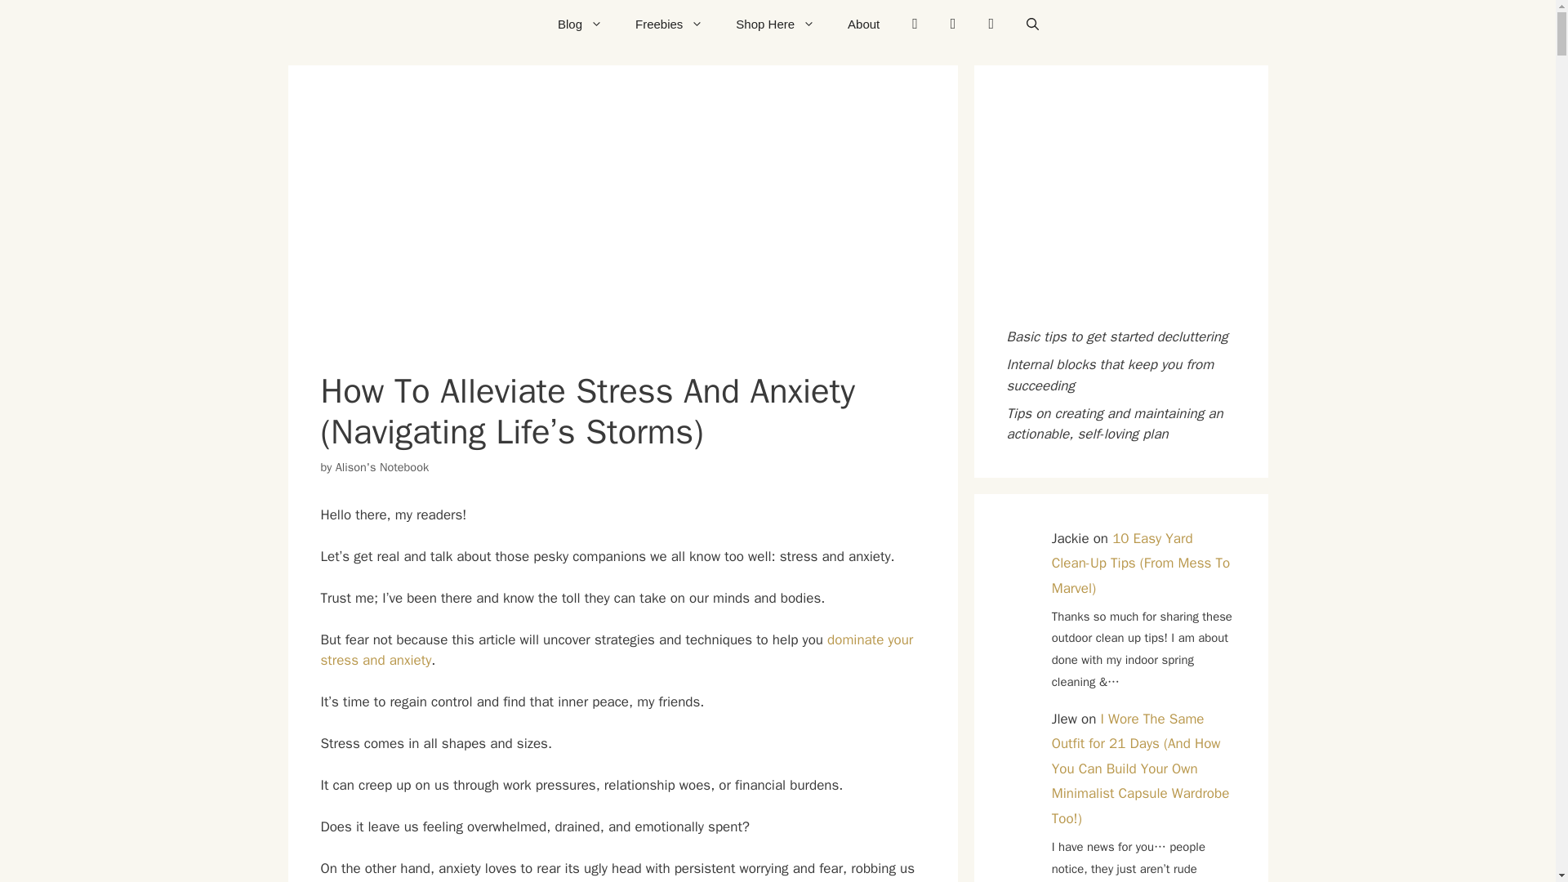 The height and width of the screenshot is (882, 1568). I want to click on Blog, so click(580, 24).